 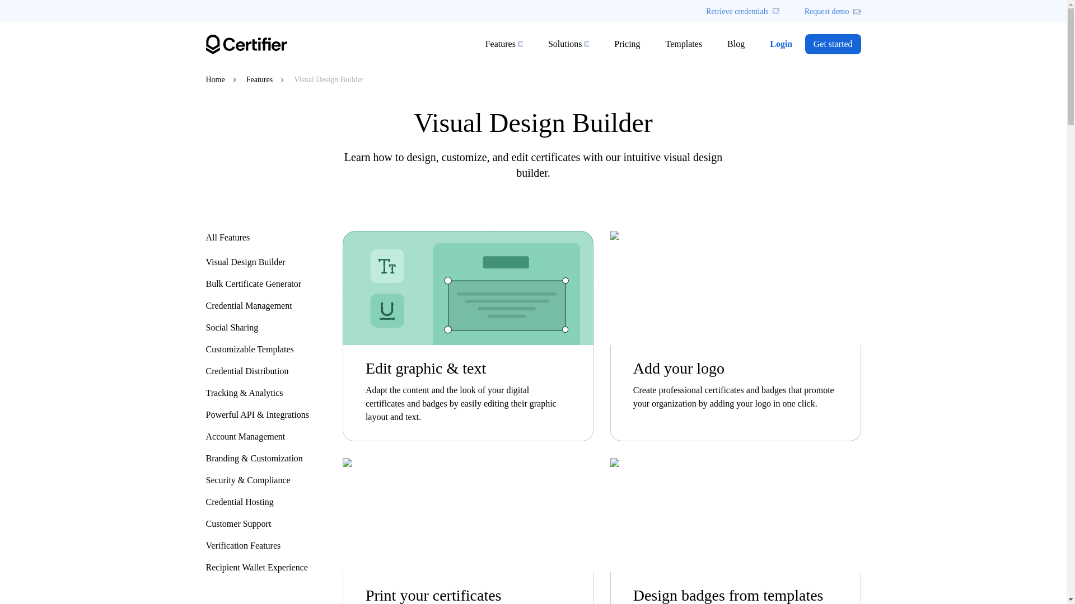 I want to click on Features, so click(x=259, y=79).